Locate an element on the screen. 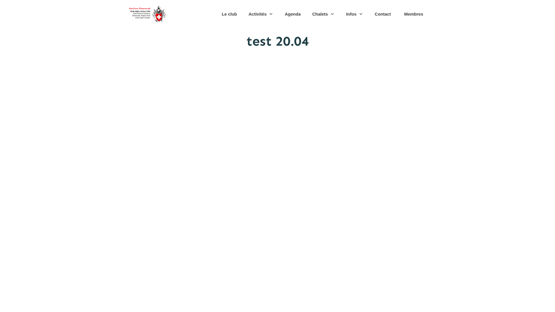 The width and height of the screenshot is (555, 312). Contact is located at coordinates (383, 14).